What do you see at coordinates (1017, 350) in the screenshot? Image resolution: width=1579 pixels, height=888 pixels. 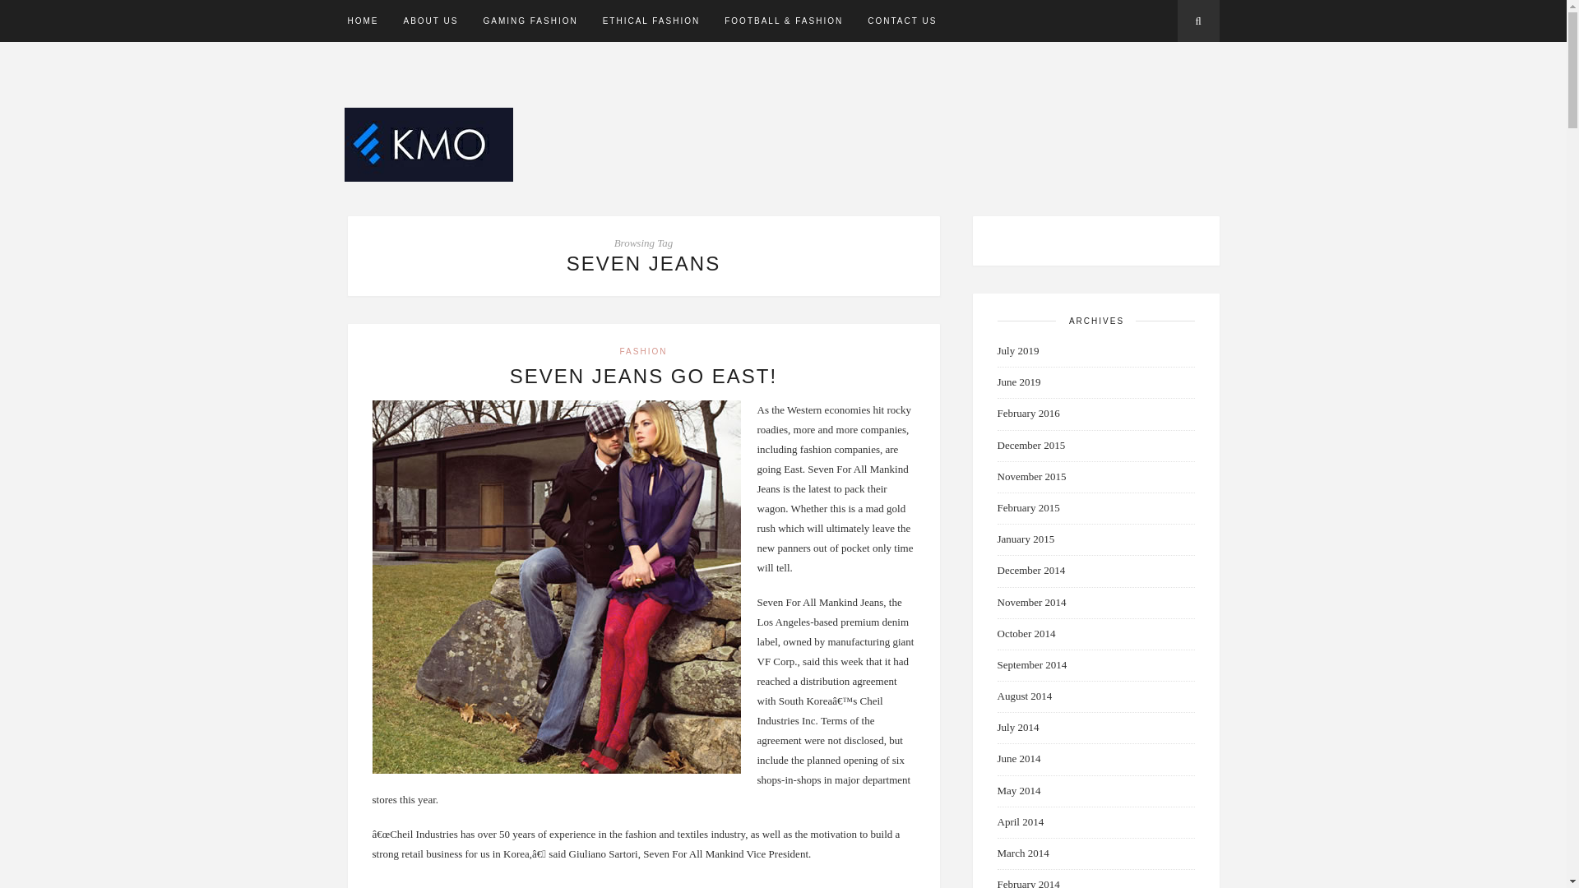 I see `July 2019` at bounding box center [1017, 350].